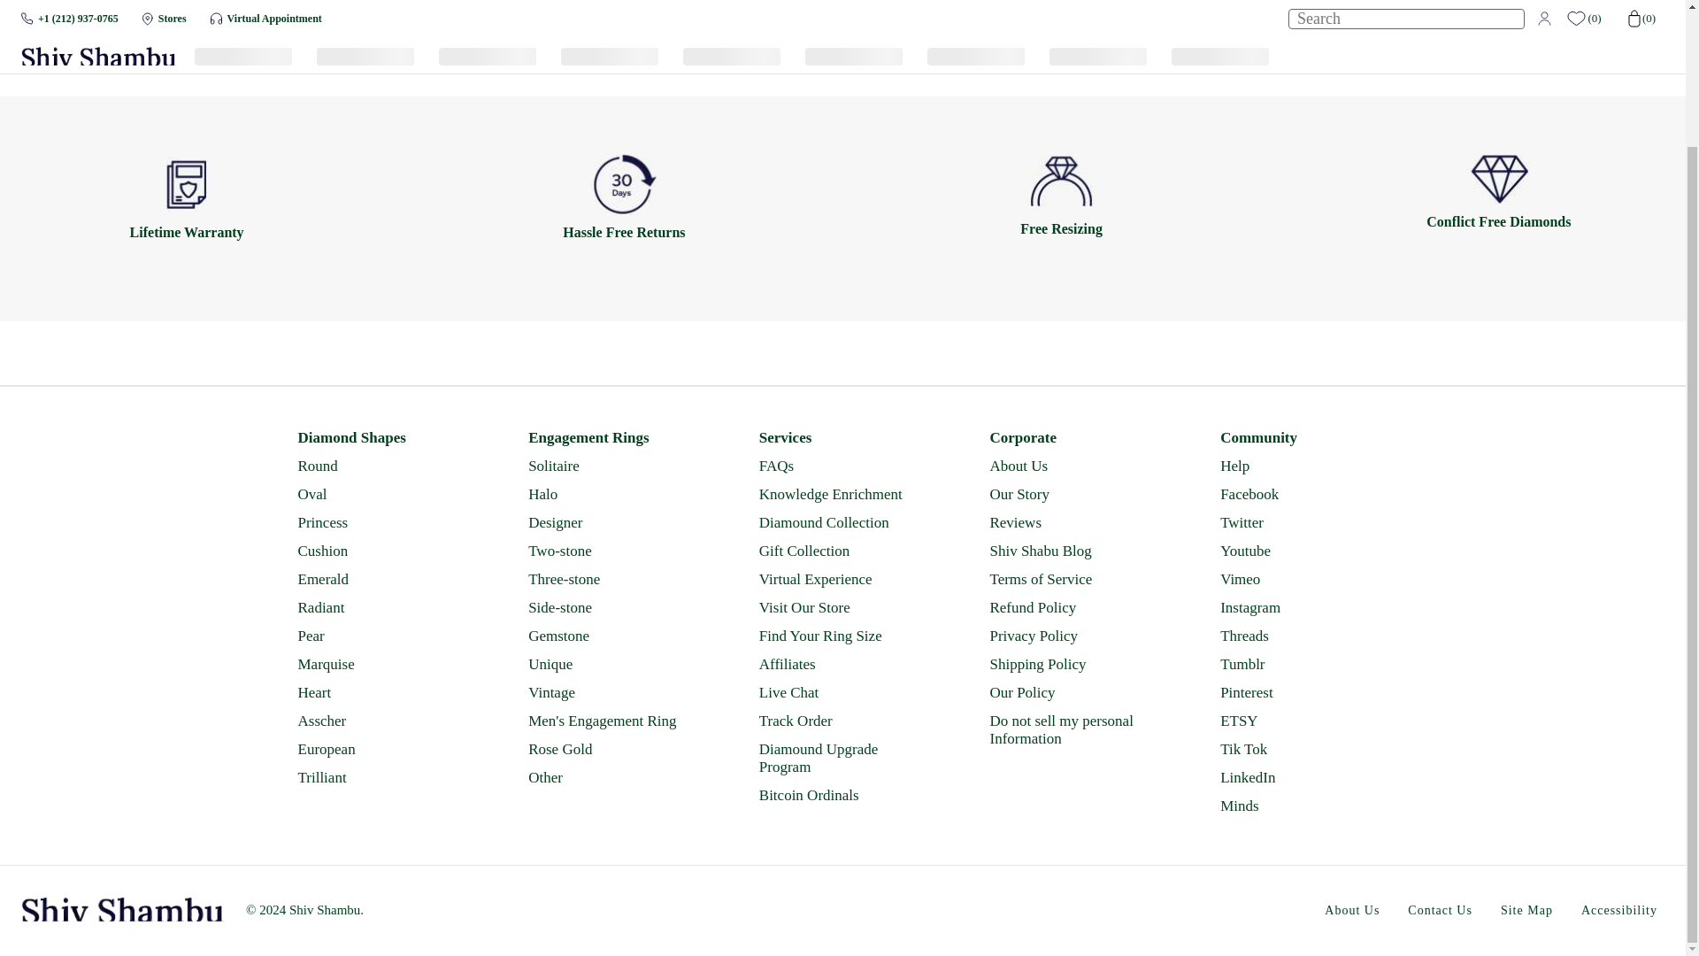 Image resolution: width=1699 pixels, height=956 pixels. Describe the element at coordinates (380, 437) in the screenshot. I see `Diamond Shapes` at that location.